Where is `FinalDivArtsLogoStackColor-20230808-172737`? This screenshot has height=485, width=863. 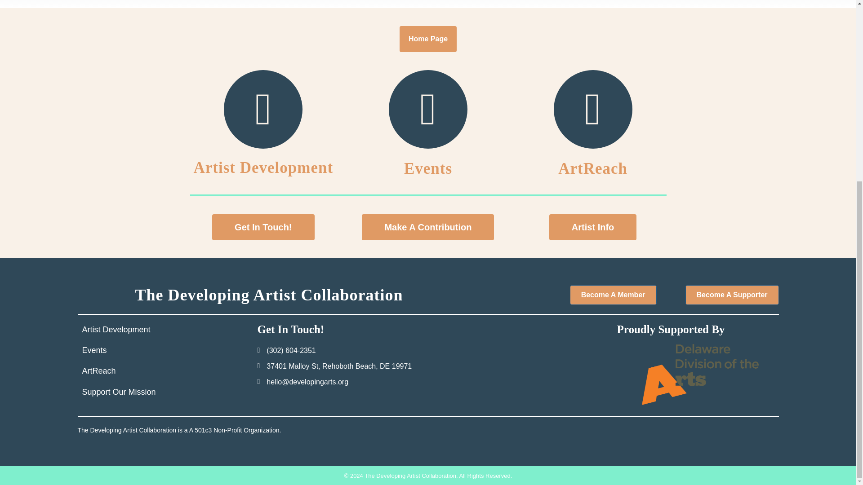 FinalDivArtsLogoStackColor-20230808-172737 is located at coordinates (700, 374).